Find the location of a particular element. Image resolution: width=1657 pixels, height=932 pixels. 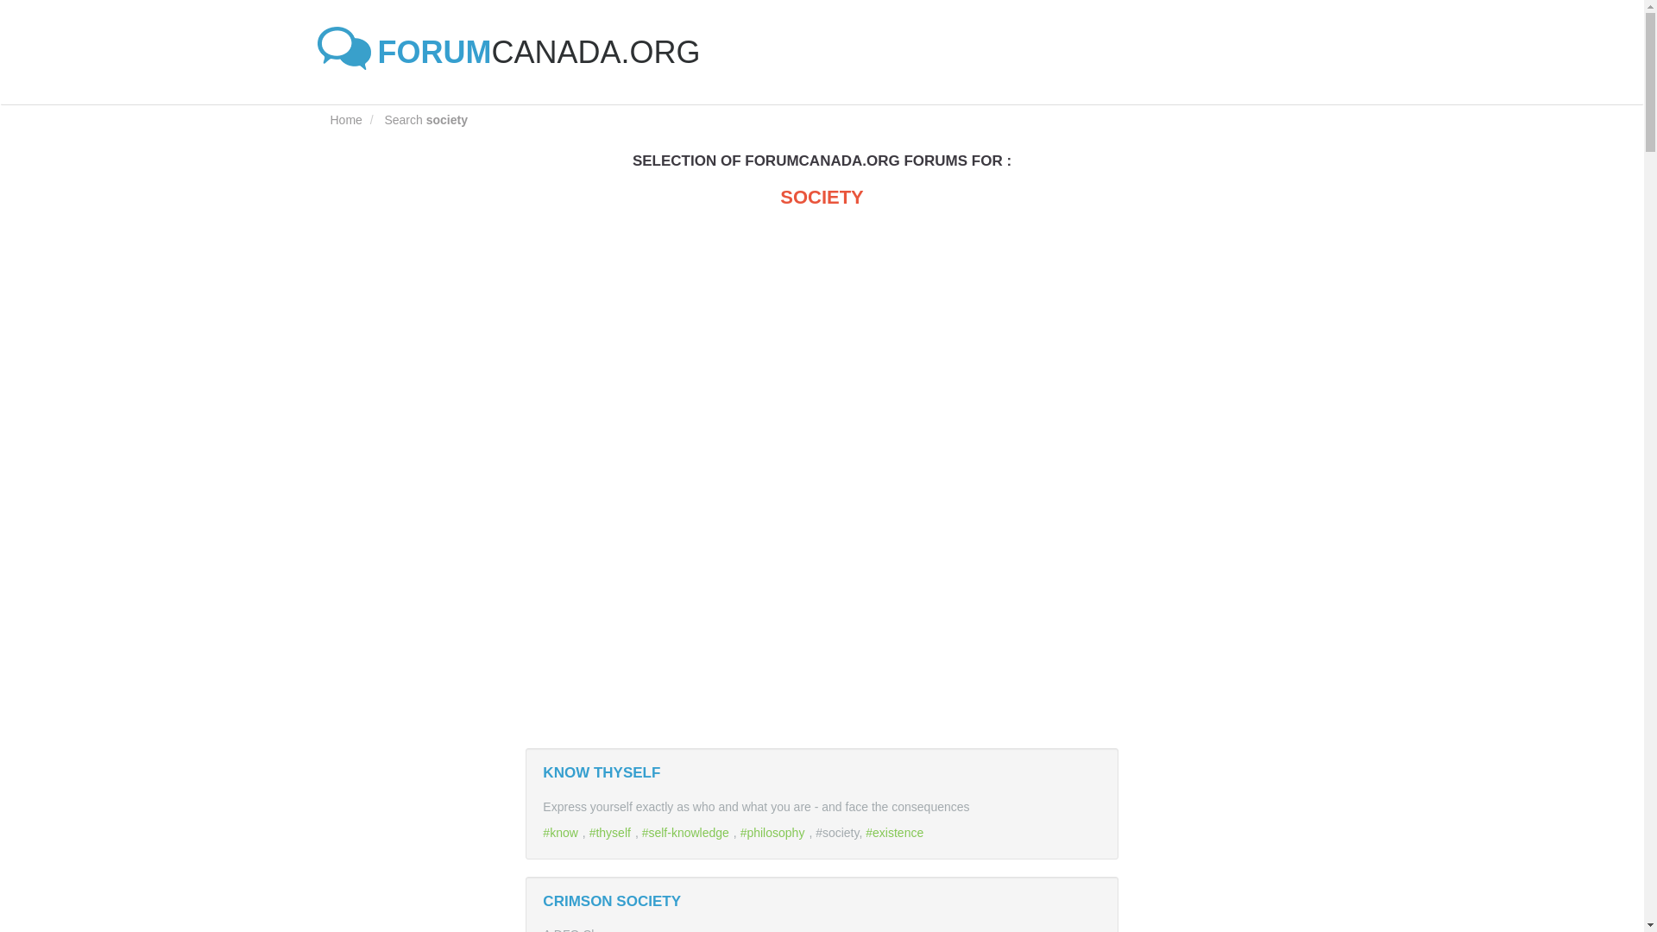

KNOW THYSELF is located at coordinates (601, 772).